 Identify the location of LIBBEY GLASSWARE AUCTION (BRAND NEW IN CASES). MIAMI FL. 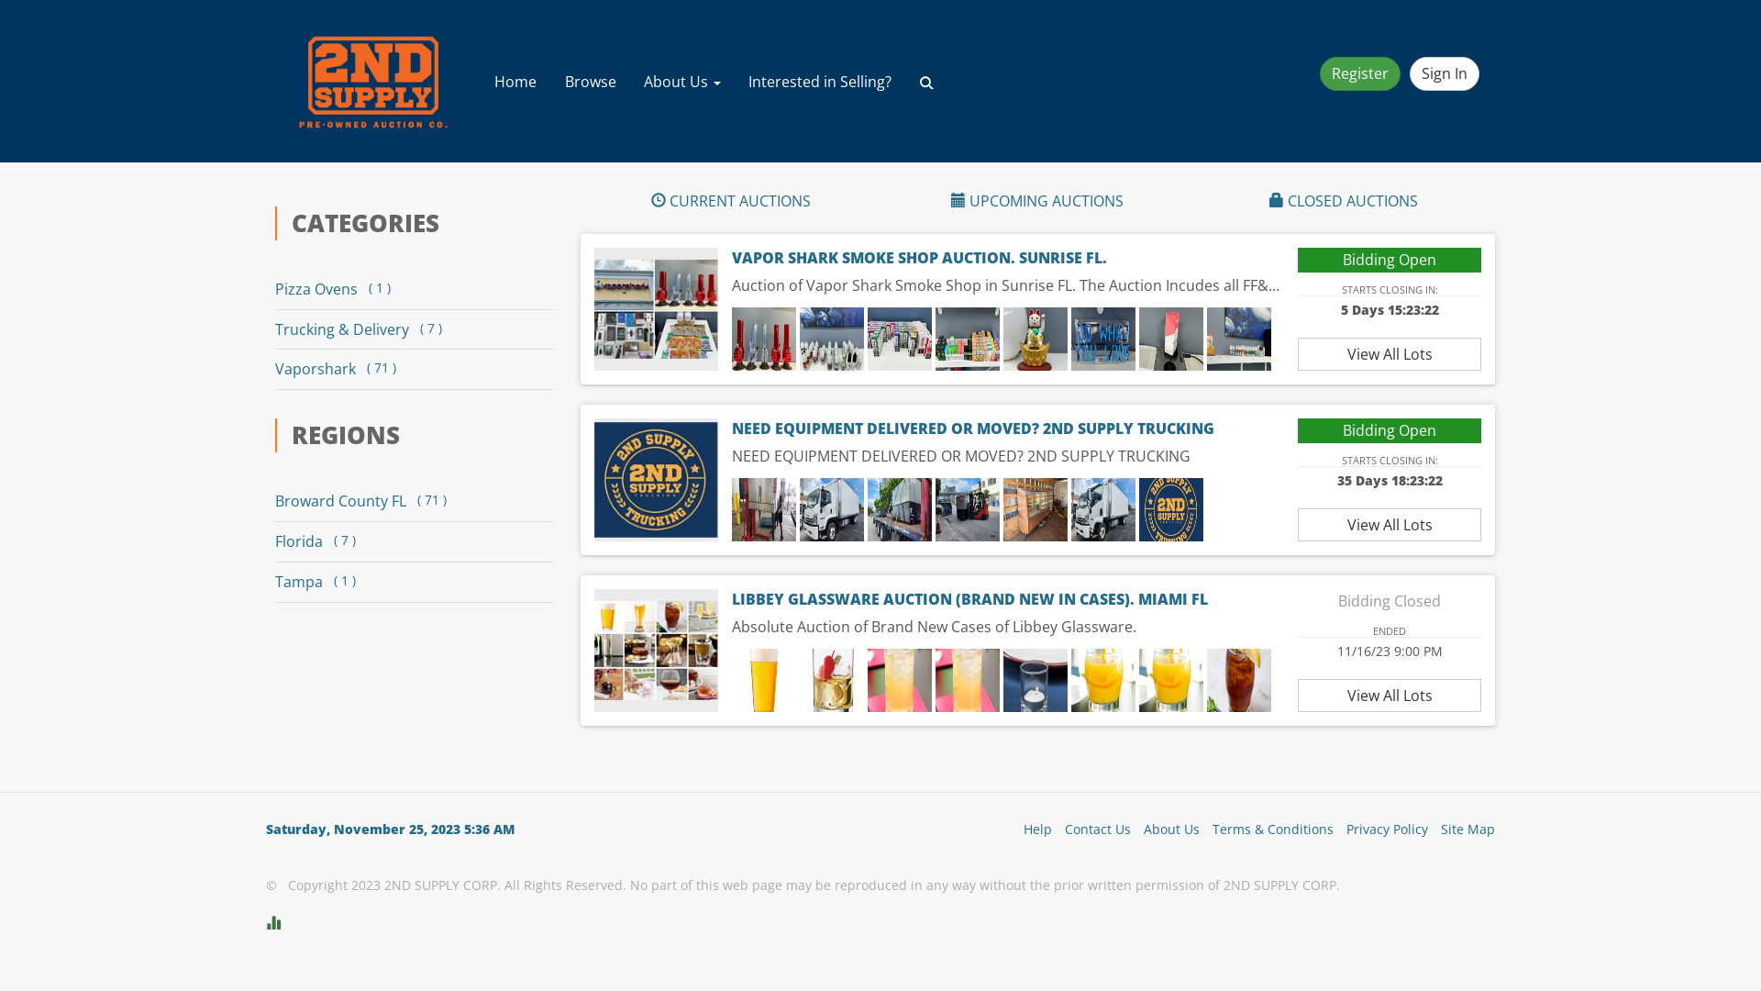
(970, 599).